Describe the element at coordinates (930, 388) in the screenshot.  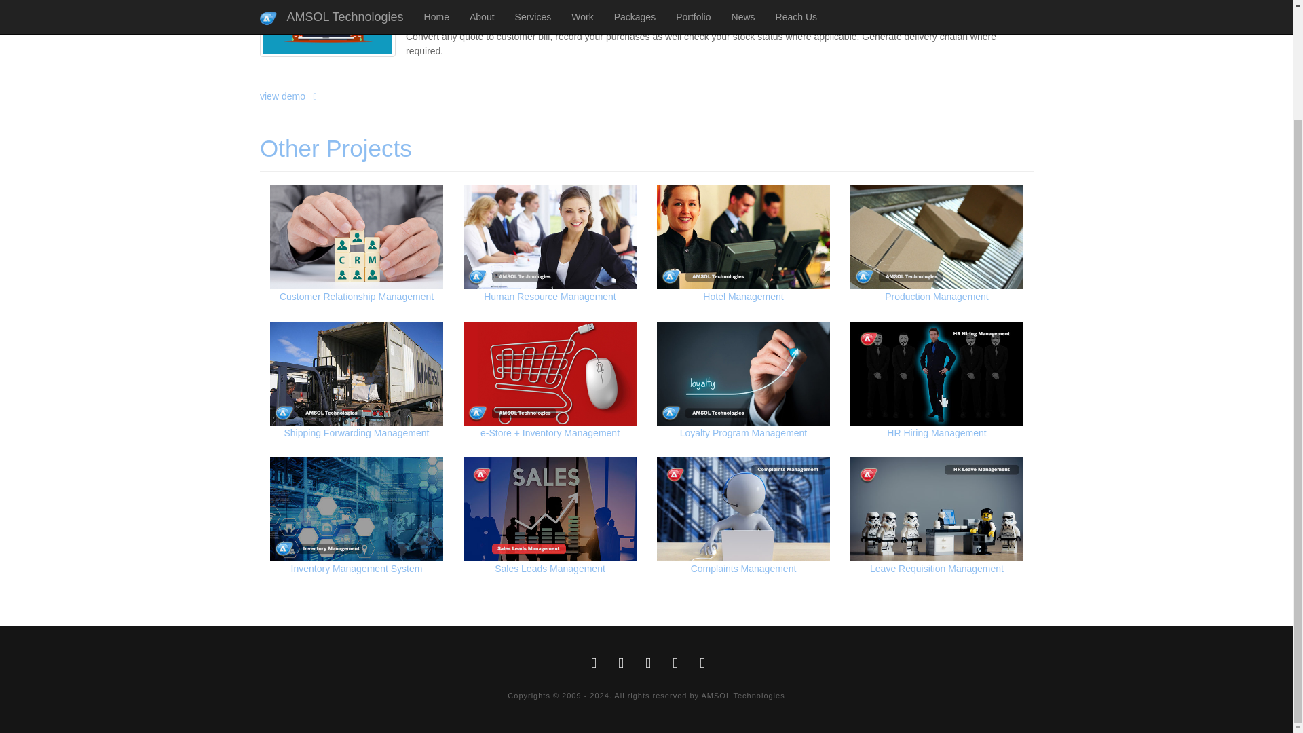
I see `HR Hiring Management` at that location.